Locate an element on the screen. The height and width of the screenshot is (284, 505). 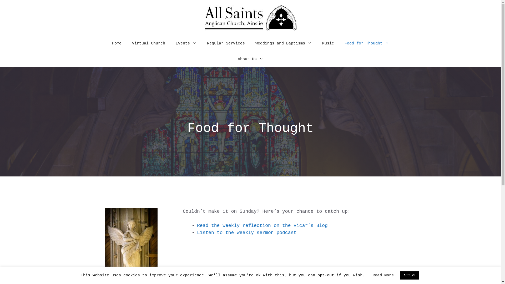
Food for Thought is located at coordinates (367, 44).